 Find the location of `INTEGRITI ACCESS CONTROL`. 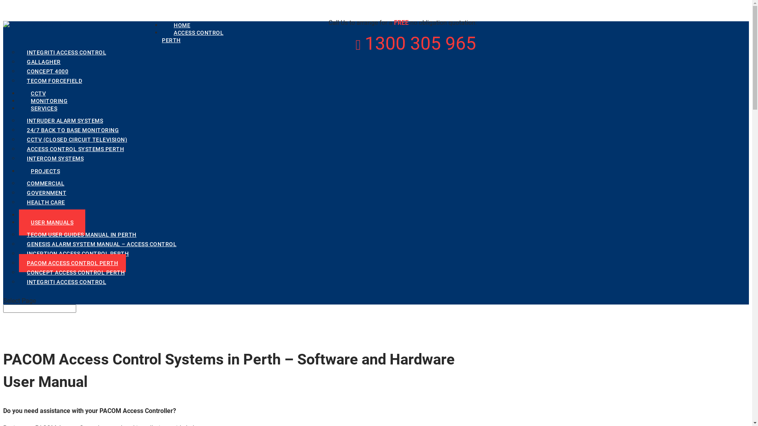

INTEGRITI ACCESS CONTROL is located at coordinates (66, 52).